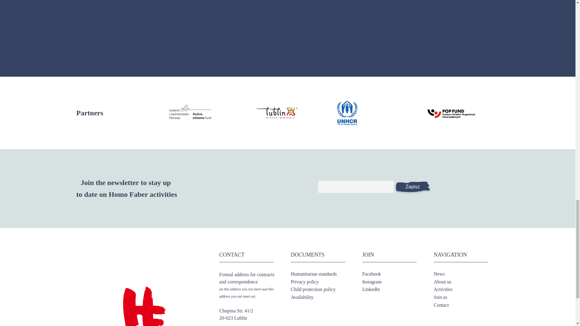 Image resolution: width=580 pixels, height=326 pixels. Describe the element at coordinates (412, 187) in the screenshot. I see `Zapisz` at that location.